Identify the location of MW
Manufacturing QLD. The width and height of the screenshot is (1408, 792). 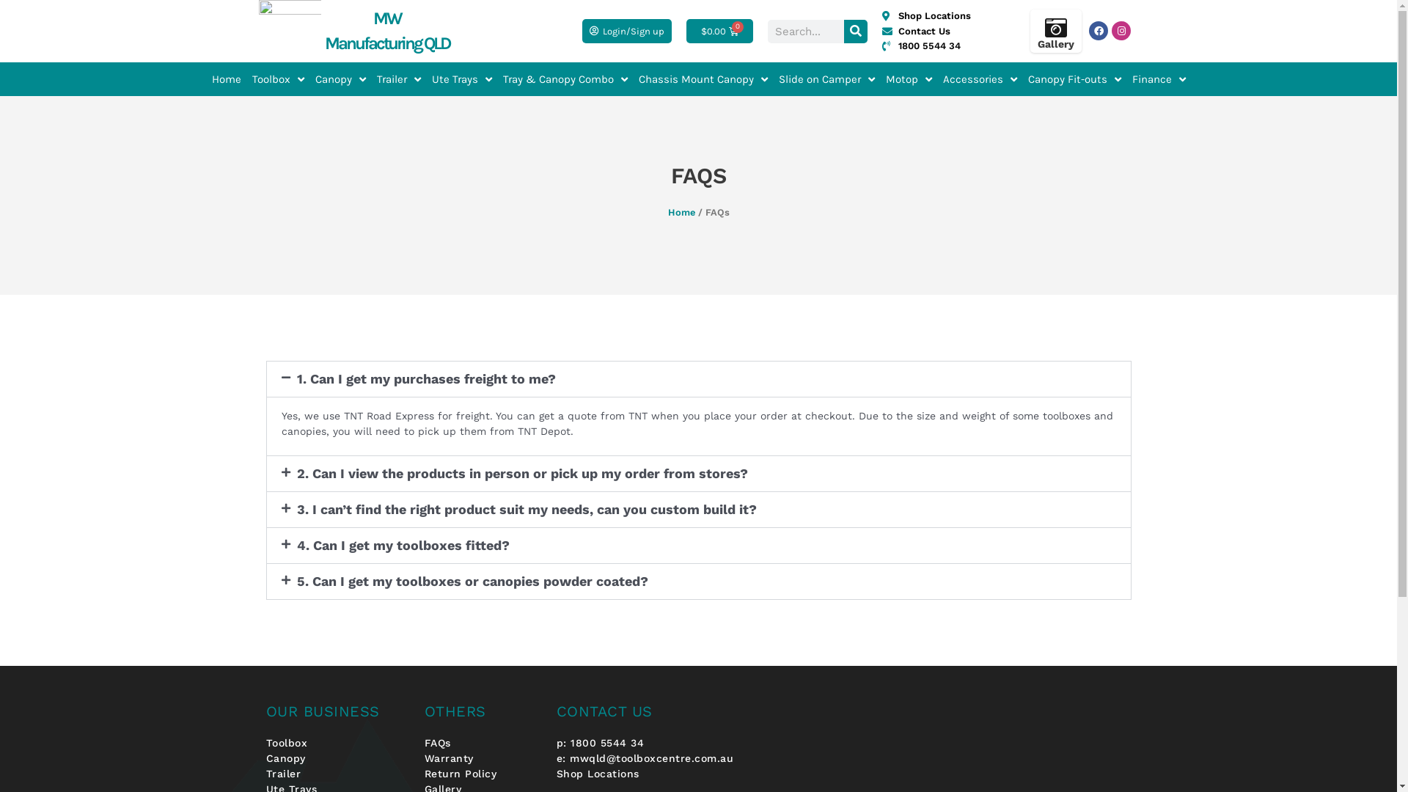
(386, 31).